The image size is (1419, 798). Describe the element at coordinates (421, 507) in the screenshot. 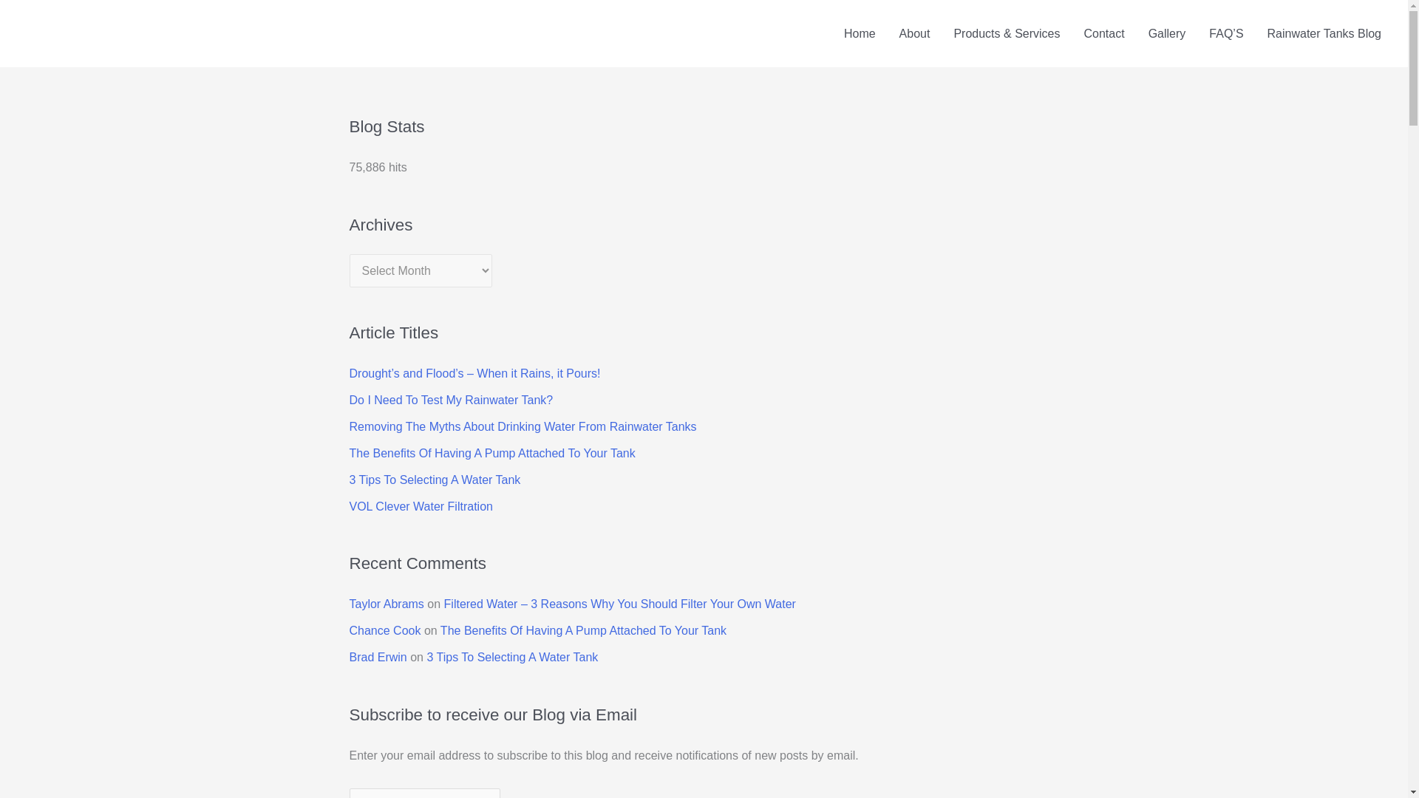

I see `VOL Clever Water Filtration` at that location.